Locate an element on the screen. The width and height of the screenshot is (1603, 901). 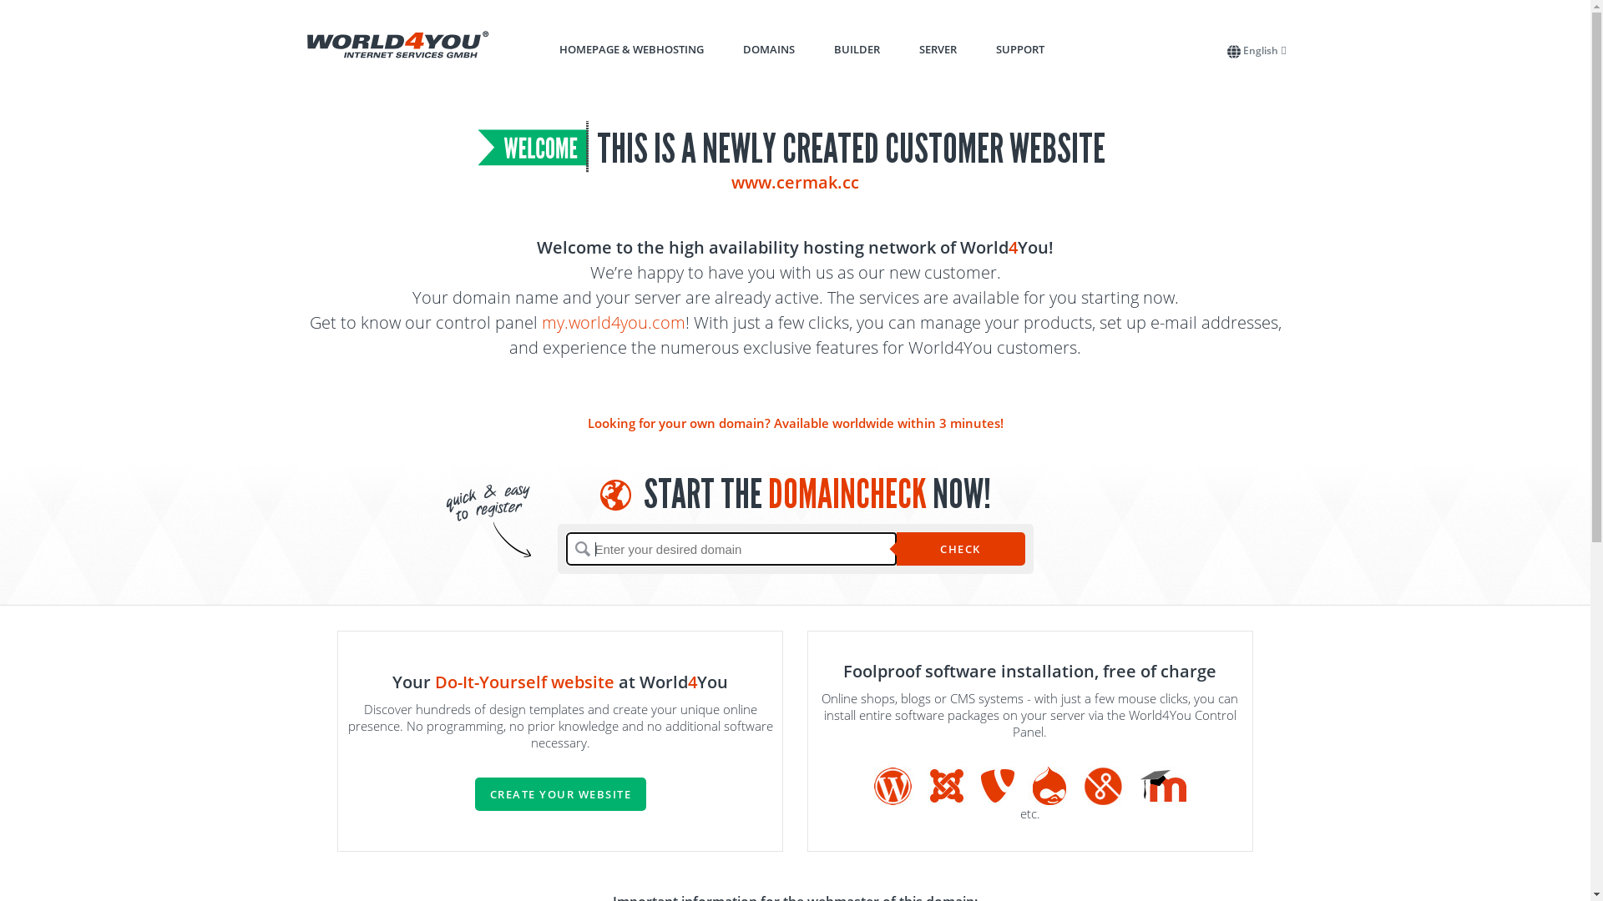
HOMEPAGE & WEBHOSTING is located at coordinates (631, 49).